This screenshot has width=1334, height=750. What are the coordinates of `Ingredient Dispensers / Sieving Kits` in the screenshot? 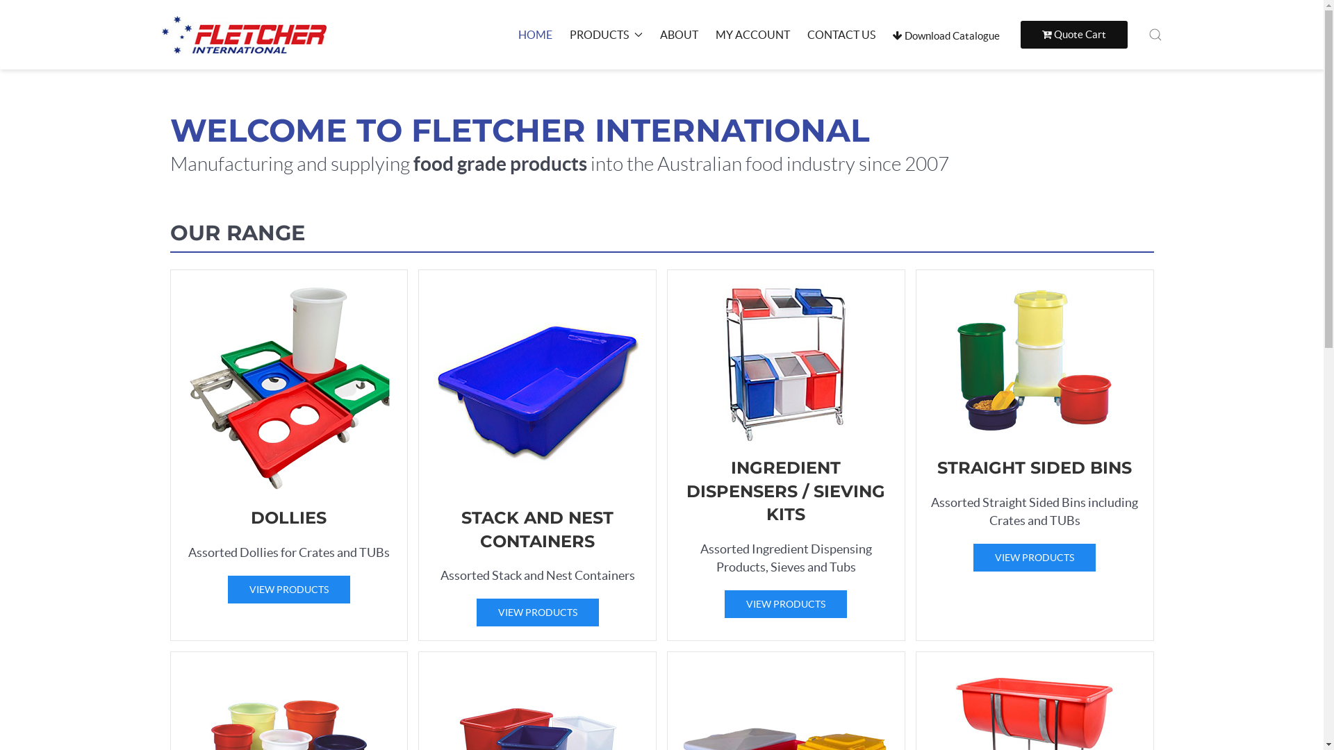 It's located at (787, 456).